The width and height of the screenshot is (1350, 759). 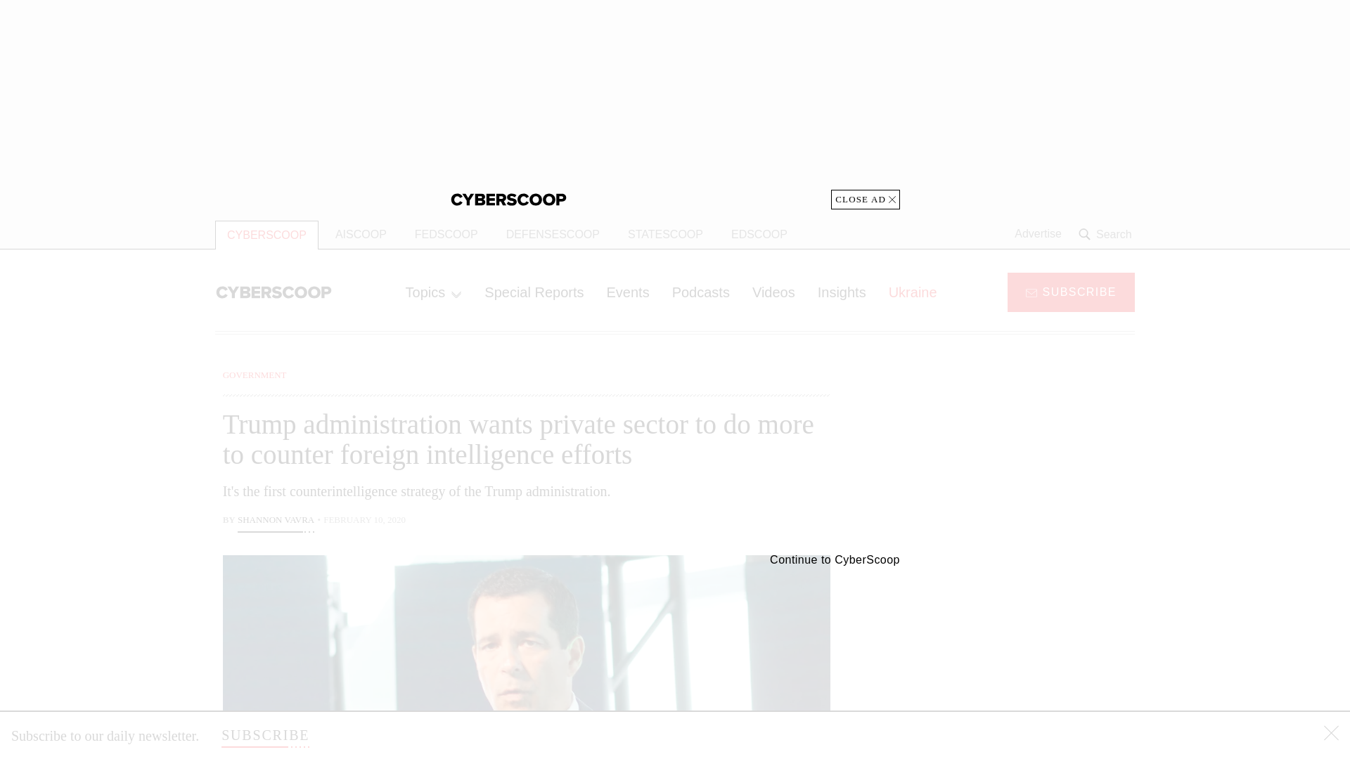 What do you see at coordinates (266, 235) in the screenshot?
I see `CYBERSCOOP` at bounding box center [266, 235].